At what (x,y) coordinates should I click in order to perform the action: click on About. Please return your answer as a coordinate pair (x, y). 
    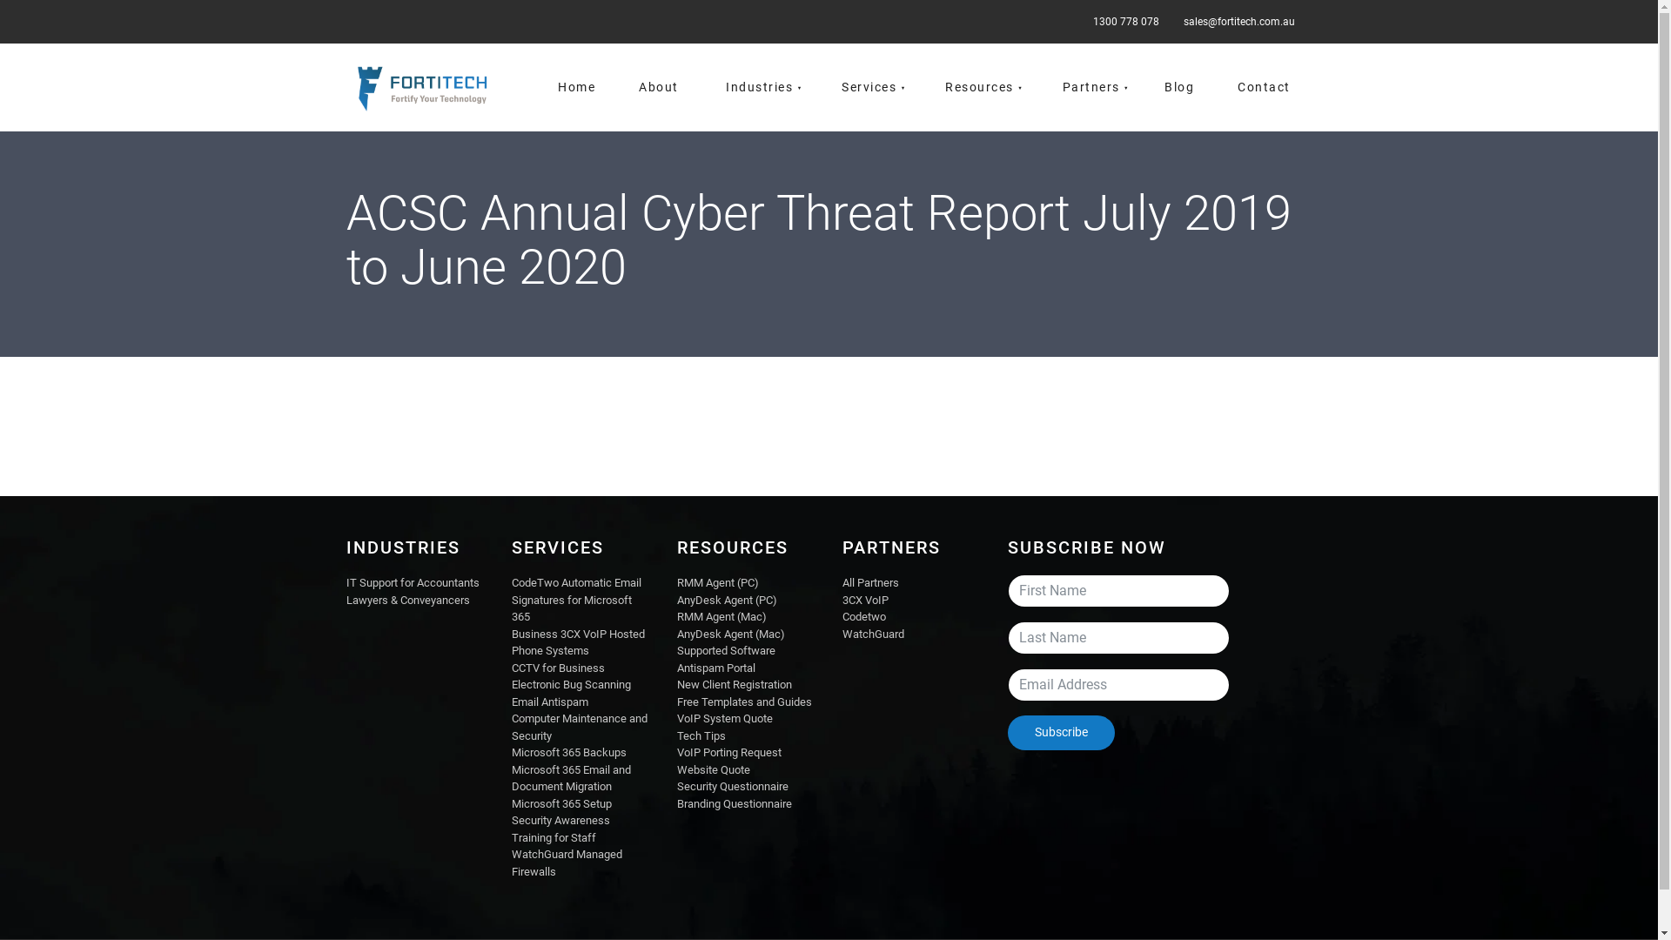
    Looking at the image, I should click on (659, 87).